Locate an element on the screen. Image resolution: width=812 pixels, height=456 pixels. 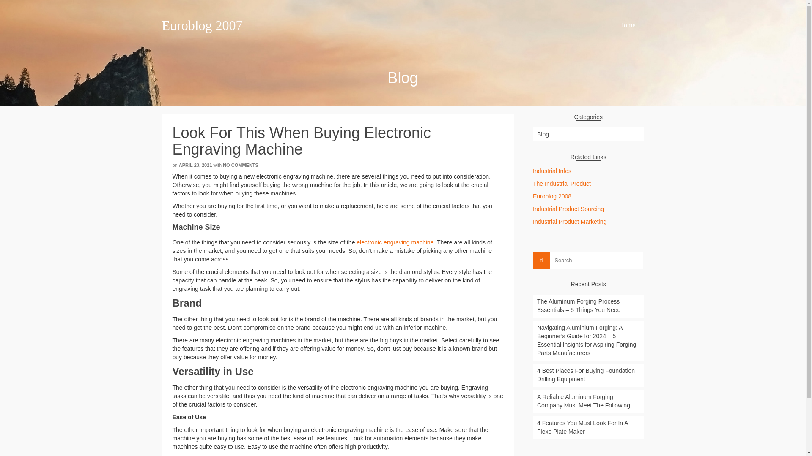
Industrial Infos is located at coordinates (552, 171).